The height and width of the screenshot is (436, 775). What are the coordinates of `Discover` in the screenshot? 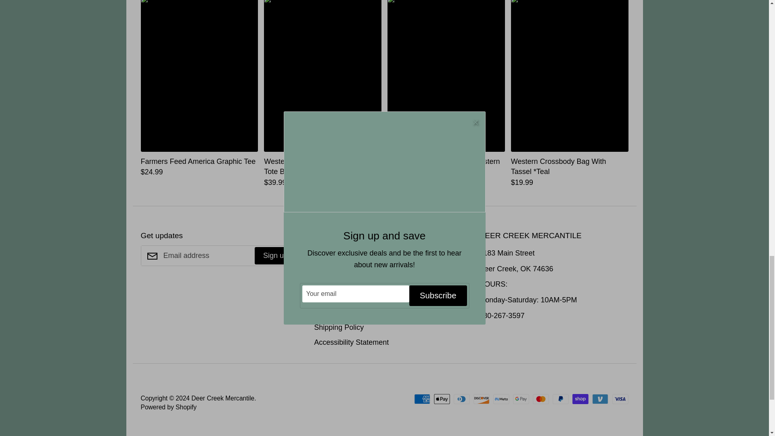 It's located at (482, 399).